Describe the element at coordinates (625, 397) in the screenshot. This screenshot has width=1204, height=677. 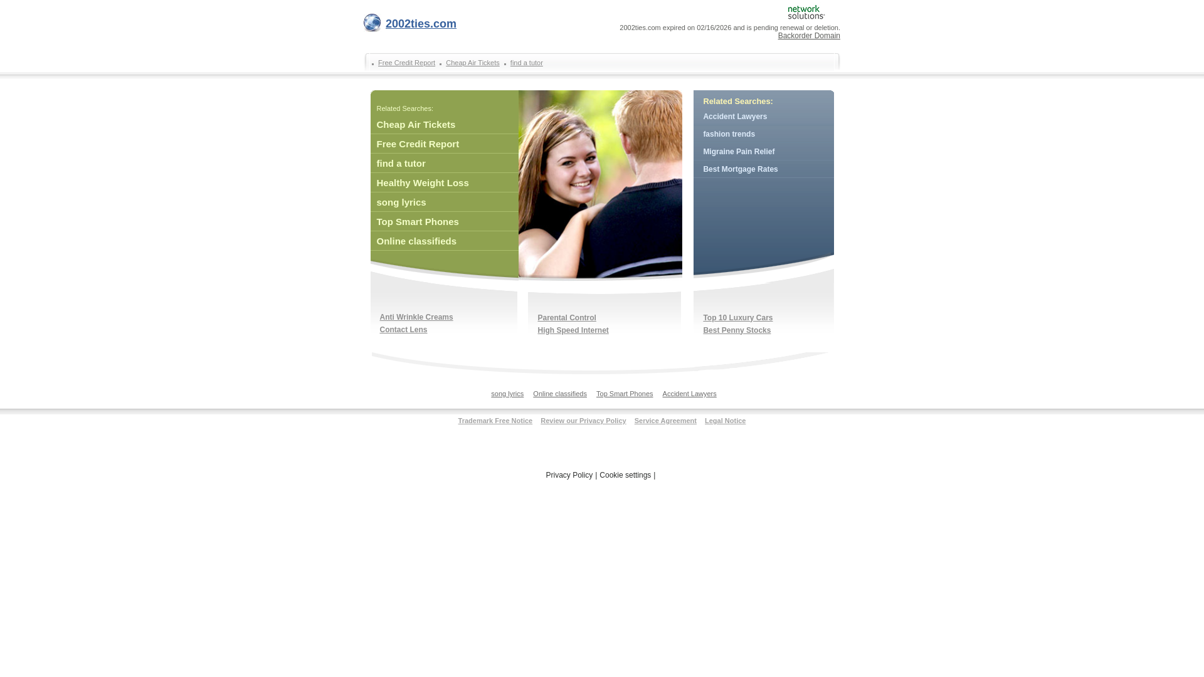
I see `Top Smart Phones` at that location.